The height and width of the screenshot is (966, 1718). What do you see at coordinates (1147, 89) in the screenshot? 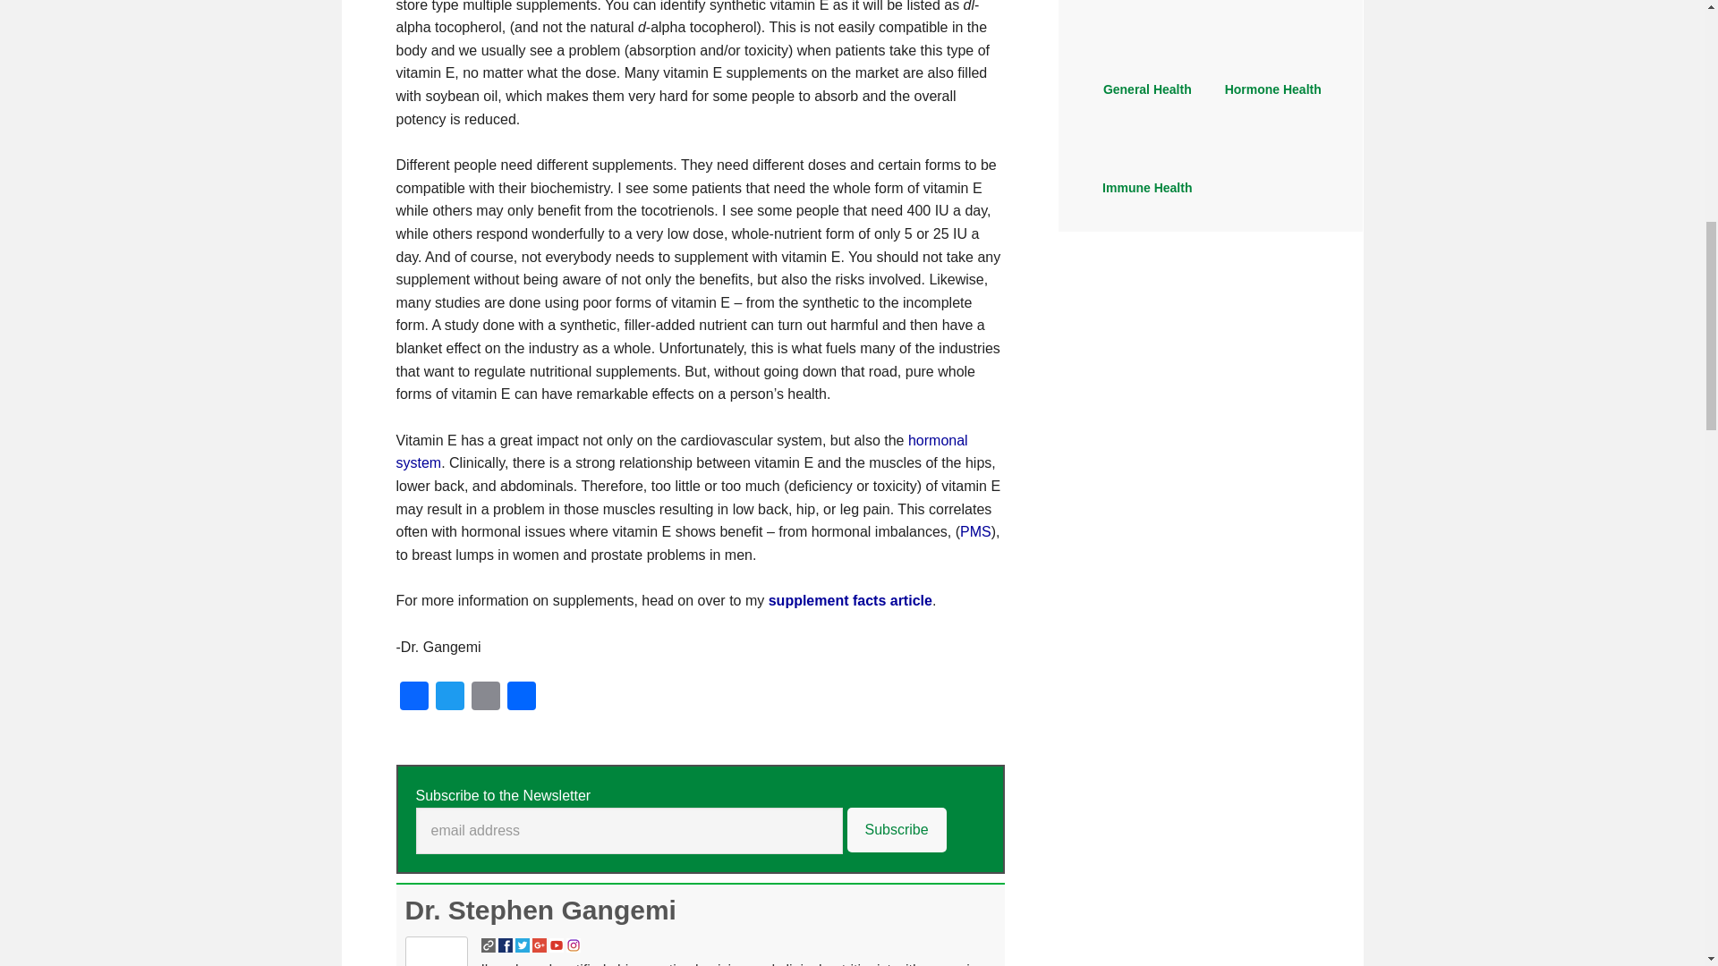
I see `General Health` at bounding box center [1147, 89].